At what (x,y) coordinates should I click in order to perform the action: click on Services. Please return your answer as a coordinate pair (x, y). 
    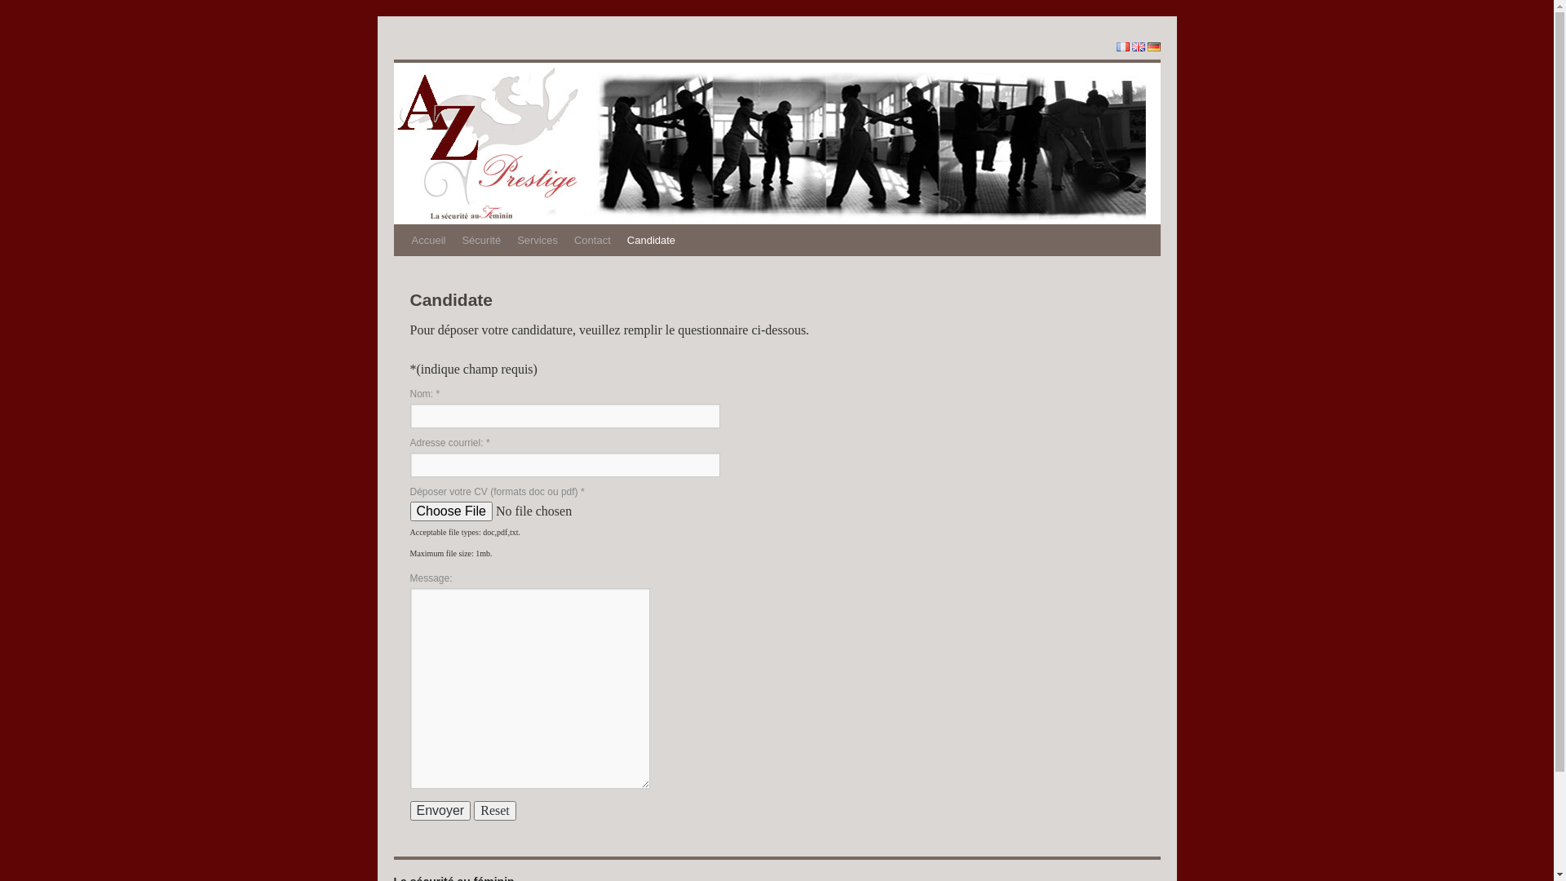
    Looking at the image, I should click on (537, 241).